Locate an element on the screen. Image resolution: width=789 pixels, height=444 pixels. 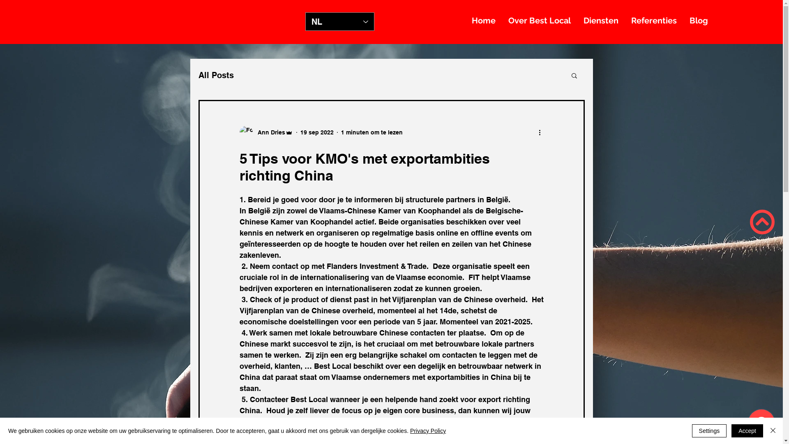
Referenties is located at coordinates (654, 21).